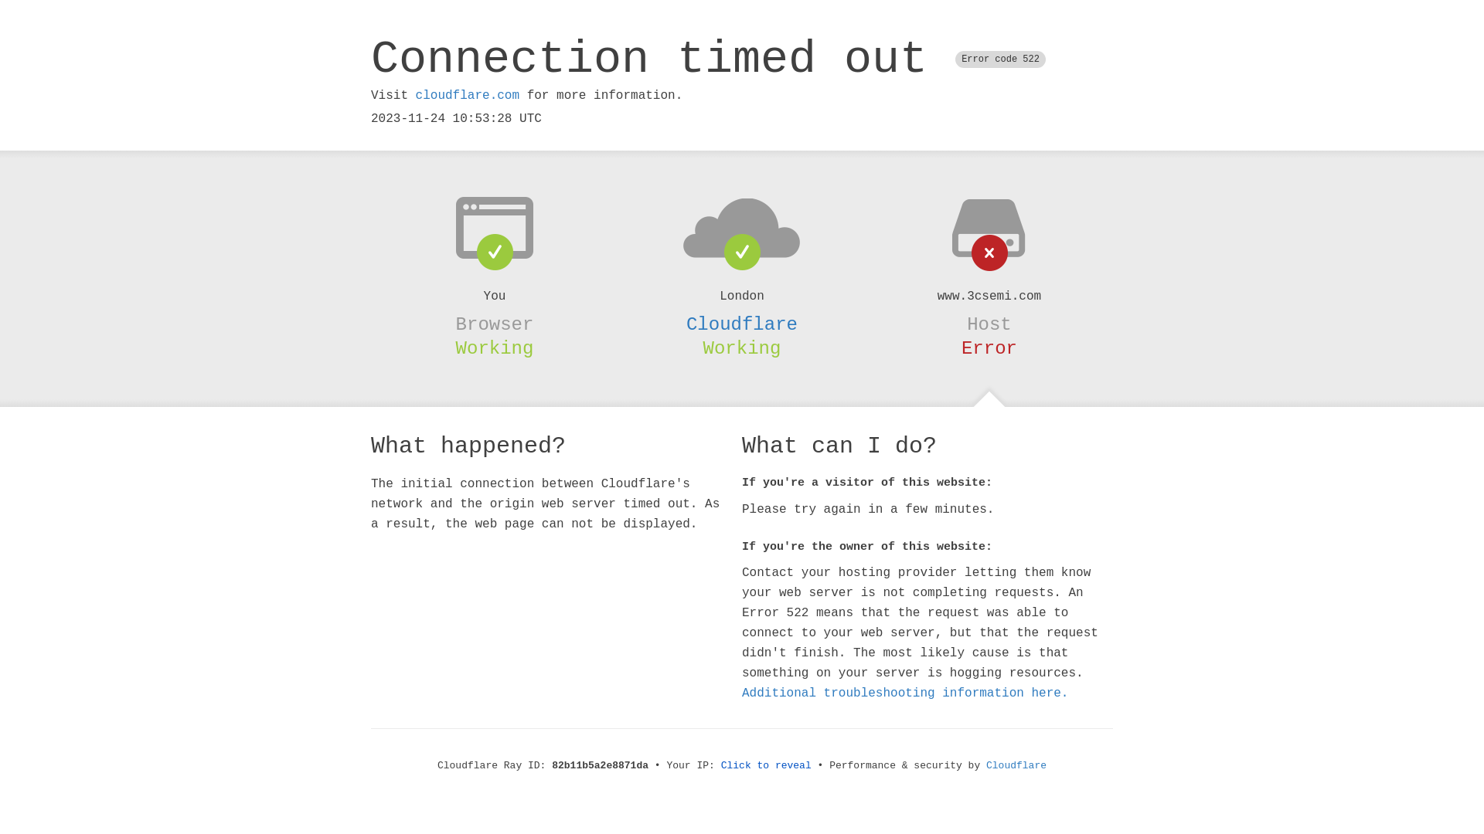  What do you see at coordinates (1016, 766) in the screenshot?
I see `Cloudflare` at bounding box center [1016, 766].